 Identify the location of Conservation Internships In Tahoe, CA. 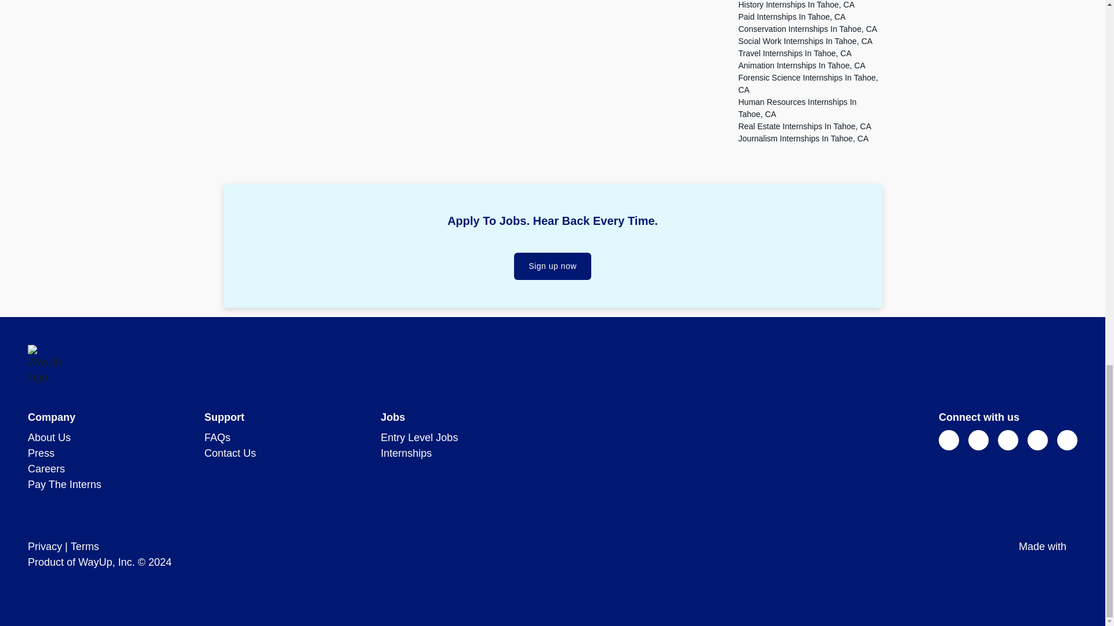
(807, 29).